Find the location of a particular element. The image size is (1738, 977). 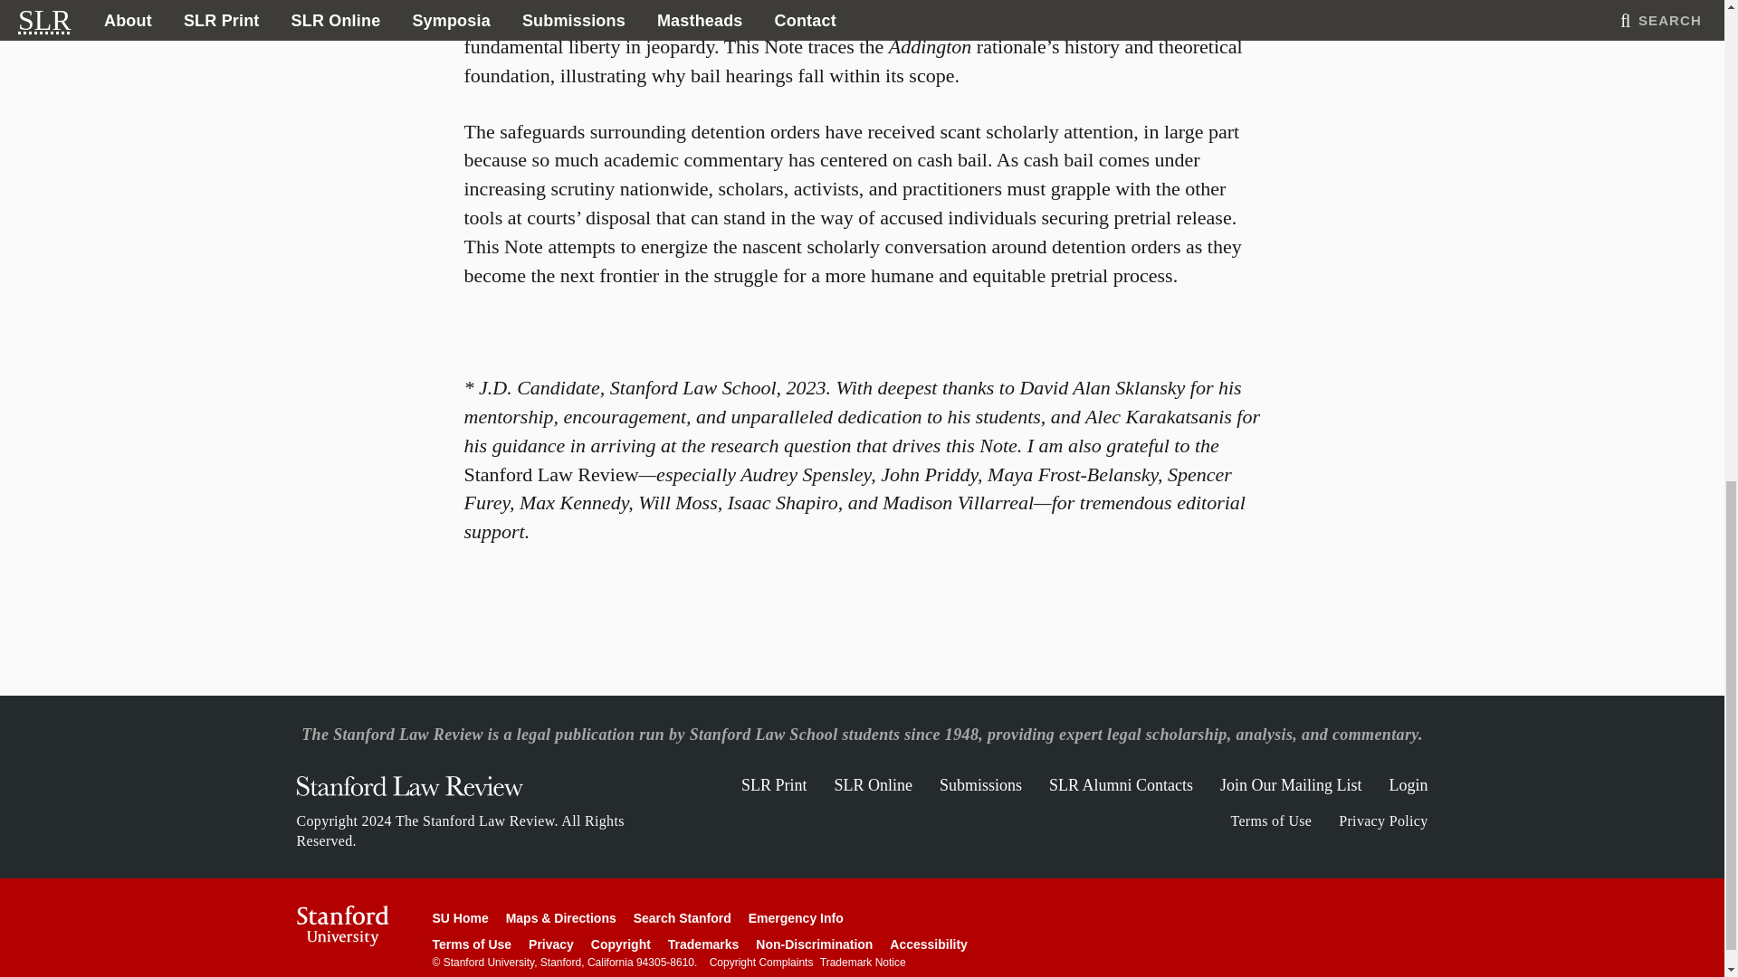

Join Our Mailing List is located at coordinates (1291, 785).